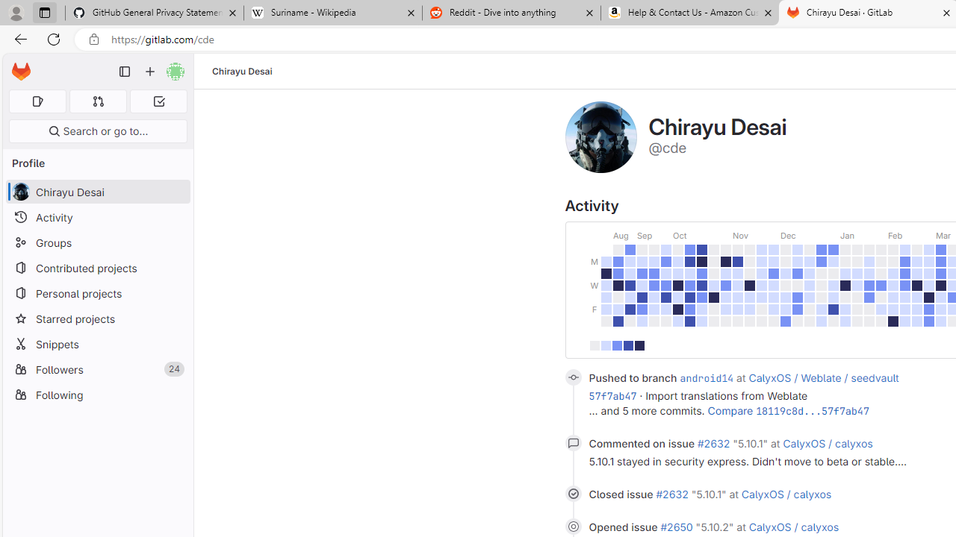 The height and width of the screenshot is (537, 956). I want to click on Skip to main content, so click(17, 65).